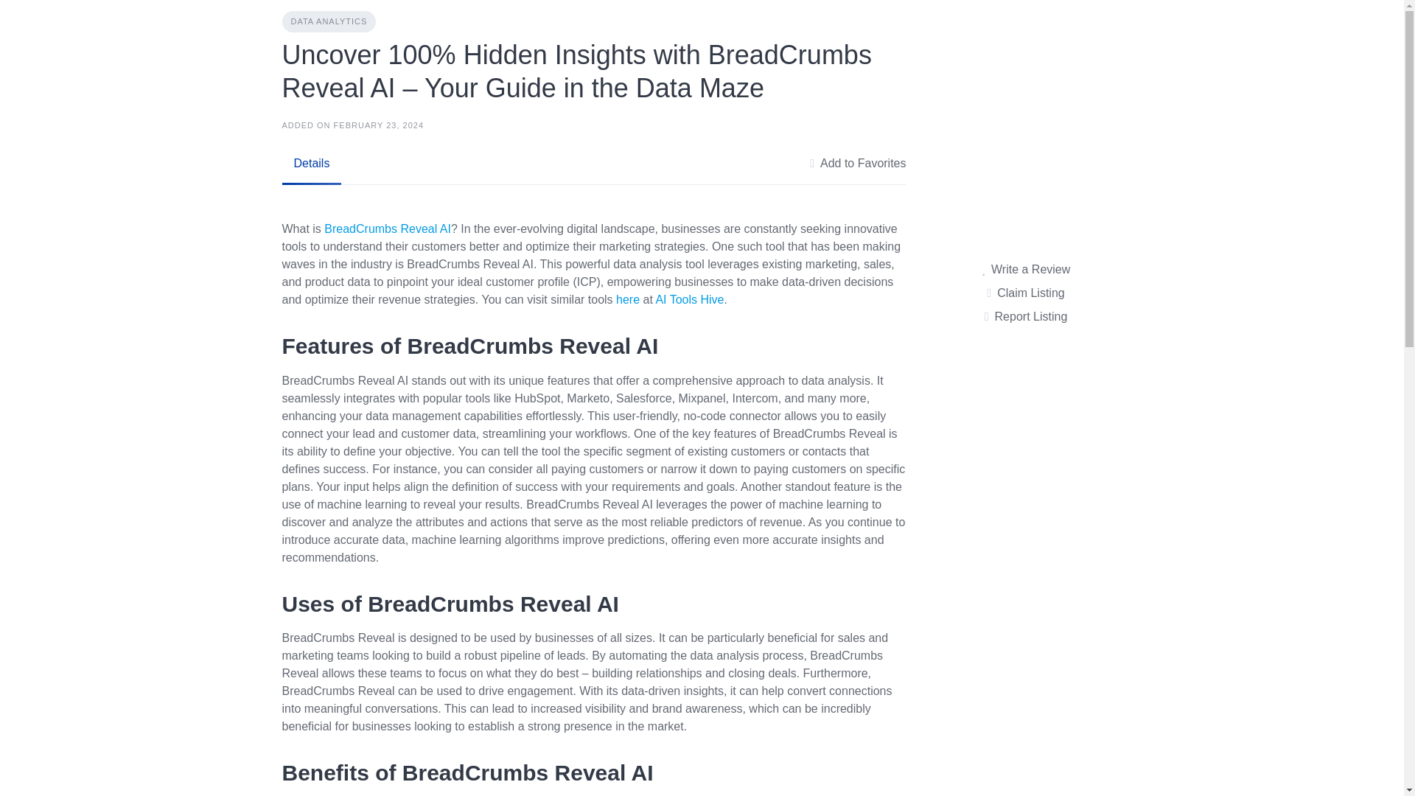 The width and height of the screenshot is (1415, 796). What do you see at coordinates (1026, 270) in the screenshot?
I see `Write a Review` at bounding box center [1026, 270].